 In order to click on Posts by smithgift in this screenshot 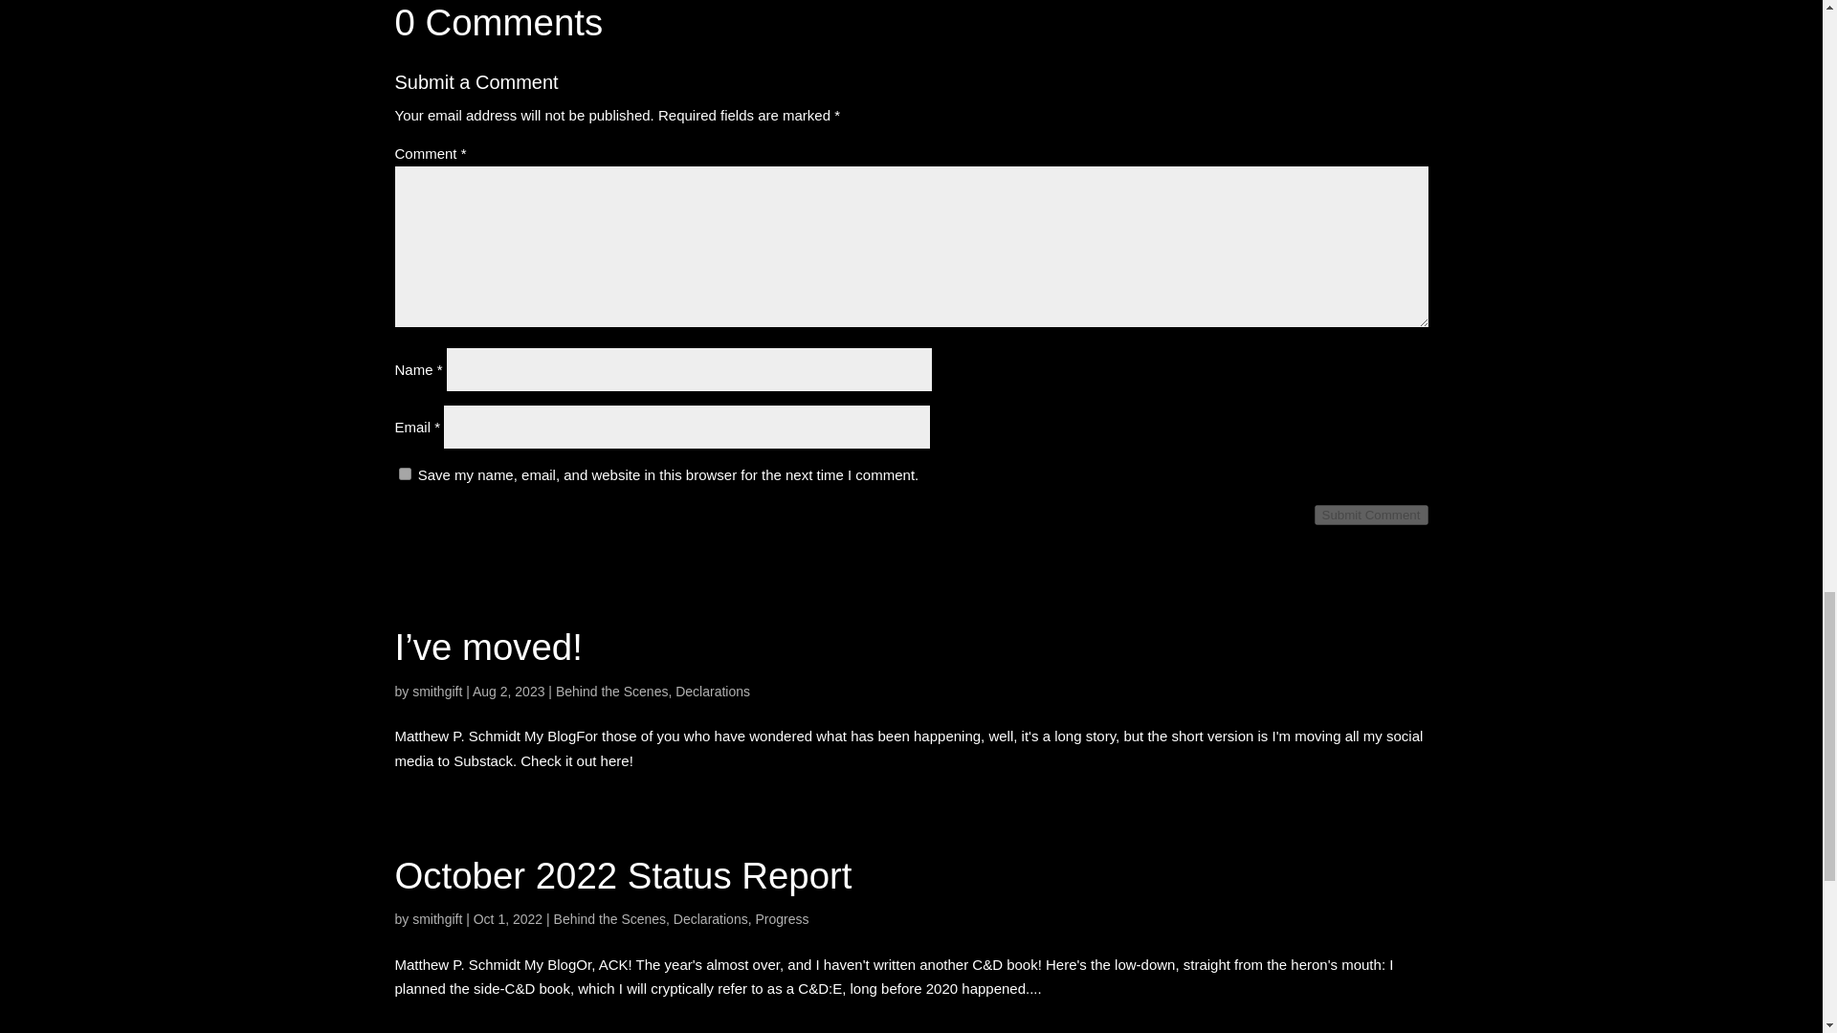, I will do `click(436, 918)`.